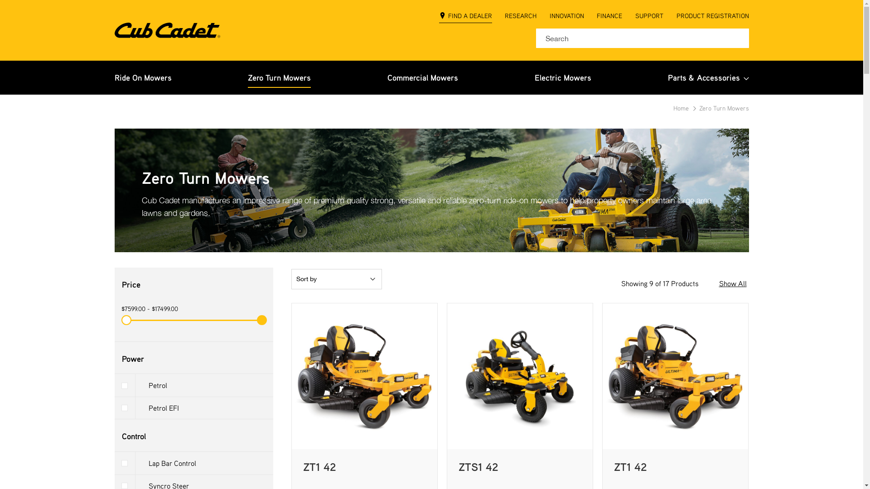 The width and height of the screenshot is (870, 489). Describe the element at coordinates (732, 283) in the screenshot. I see `Show All` at that location.